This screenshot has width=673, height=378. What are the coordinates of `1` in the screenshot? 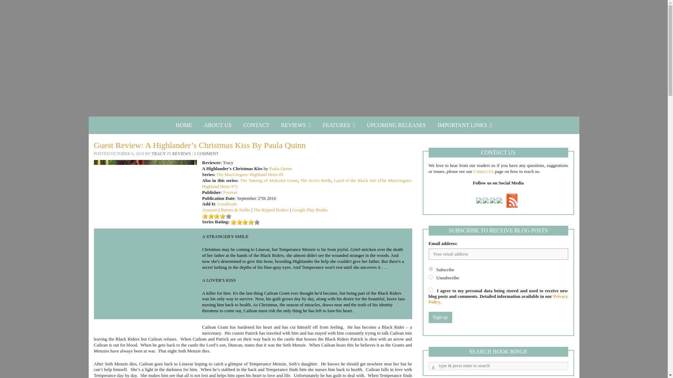 It's located at (430, 290).